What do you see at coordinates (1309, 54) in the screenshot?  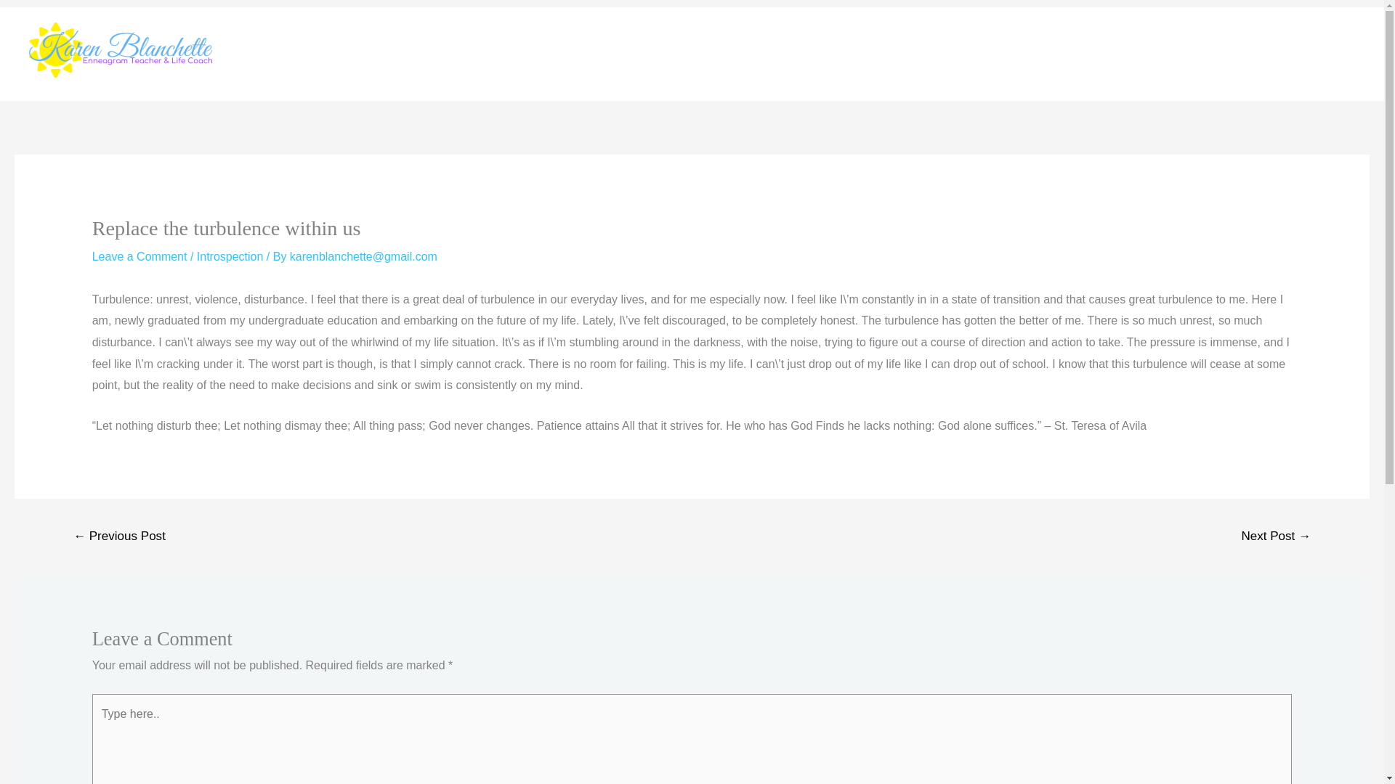 I see `PERSONAL BLOG` at bounding box center [1309, 54].